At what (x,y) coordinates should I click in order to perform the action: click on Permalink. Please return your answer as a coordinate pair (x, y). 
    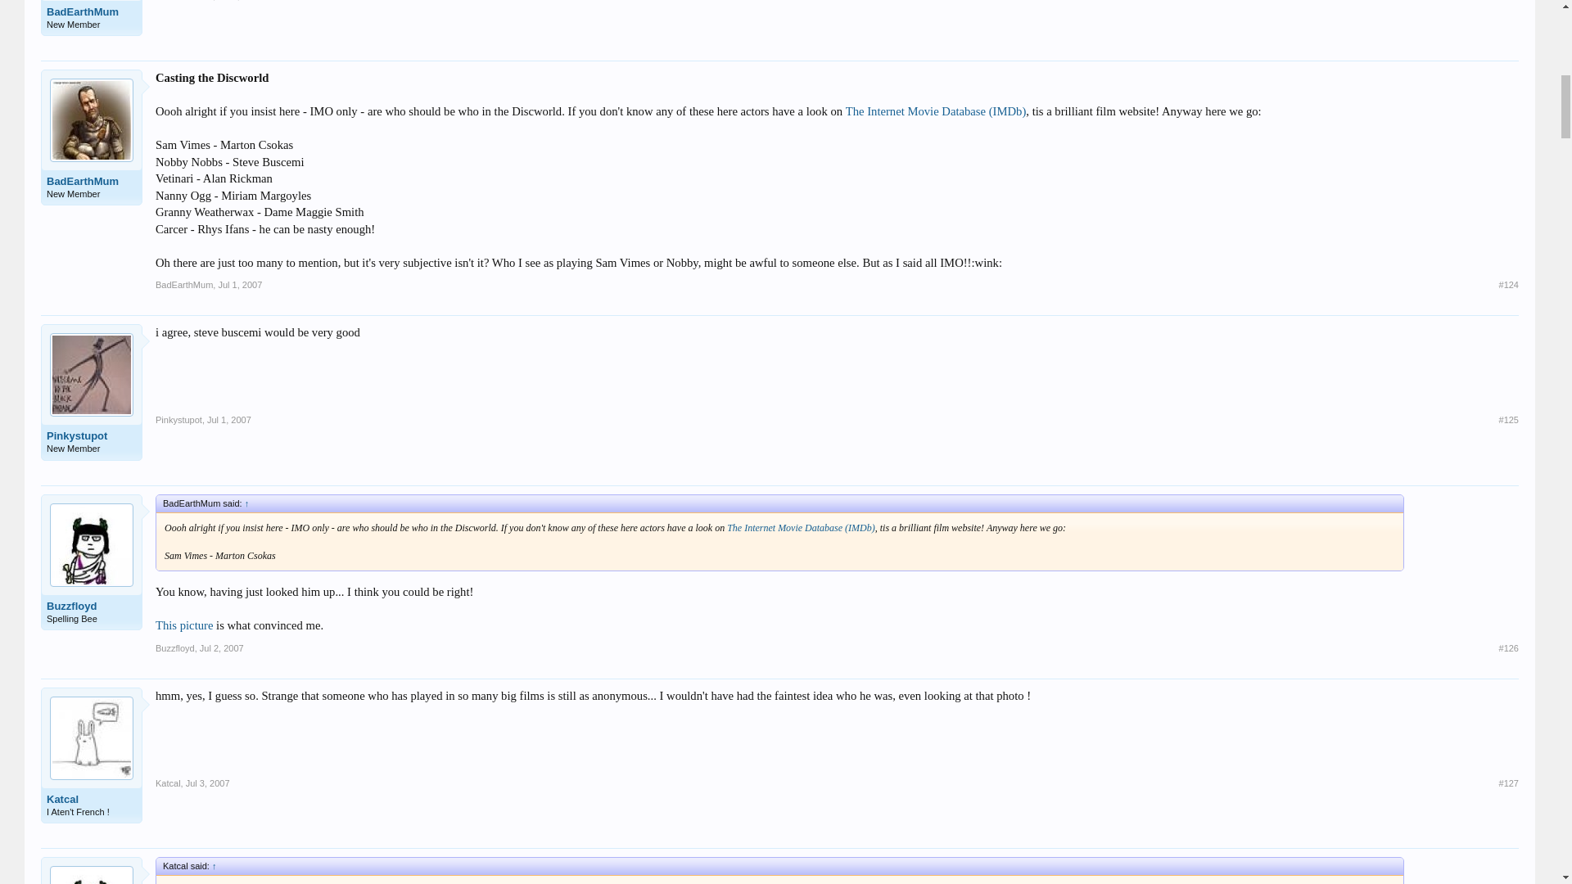
    Looking at the image, I should click on (240, 285).